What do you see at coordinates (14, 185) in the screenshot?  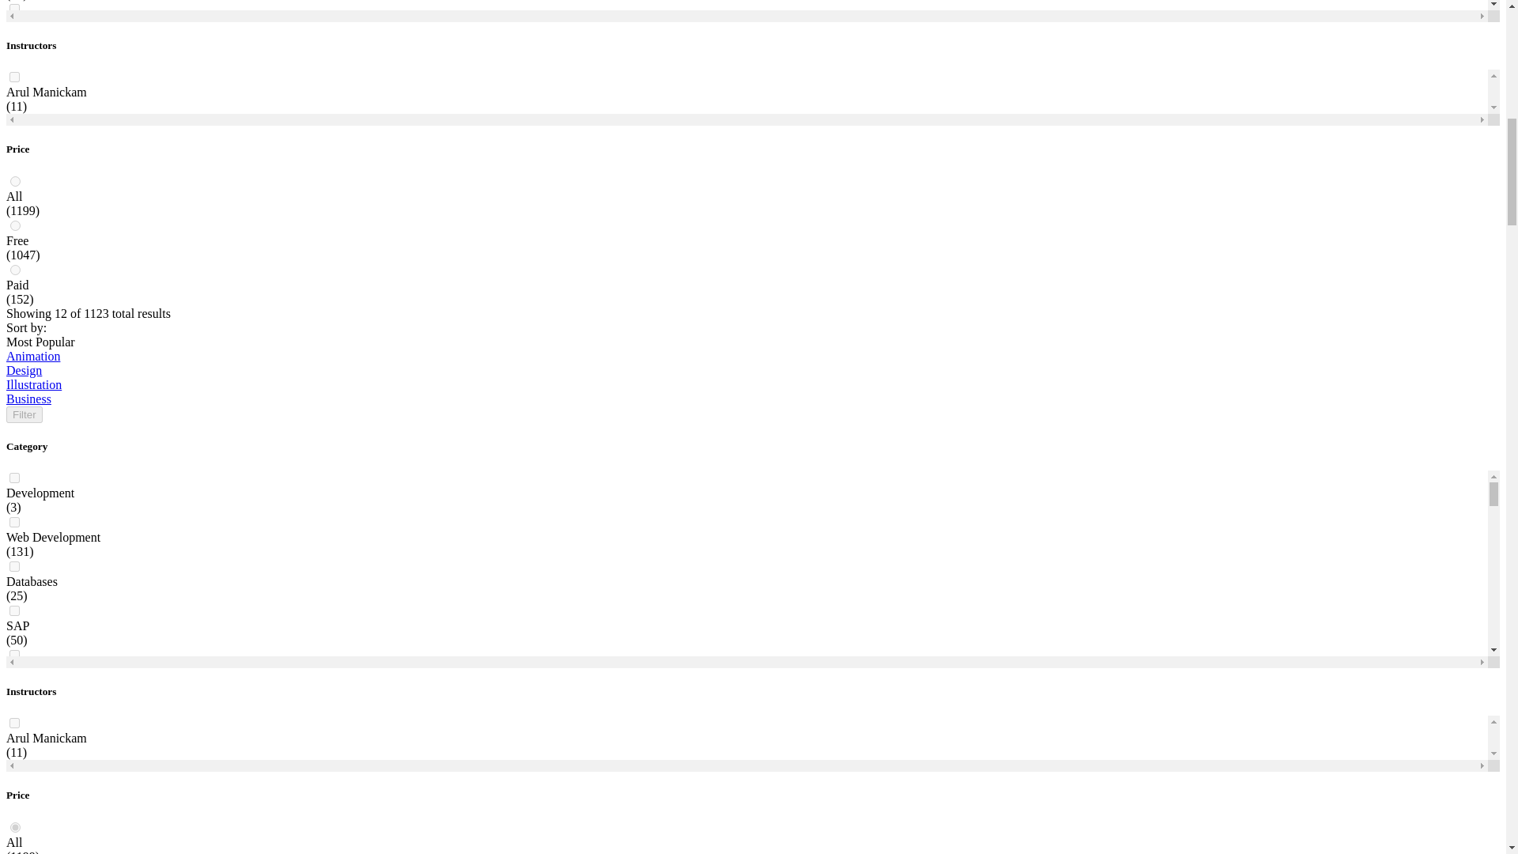 I see `164` at bounding box center [14, 185].